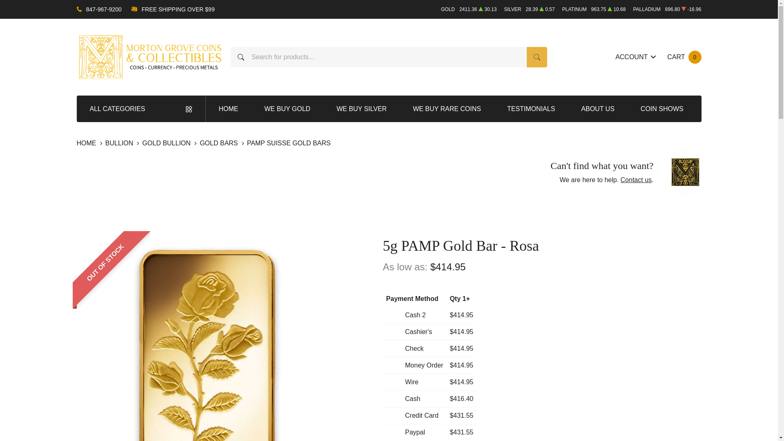 This screenshot has height=441, width=784. What do you see at coordinates (289, 143) in the screenshot?
I see `PAMP SUISSE GOLD BARS` at bounding box center [289, 143].